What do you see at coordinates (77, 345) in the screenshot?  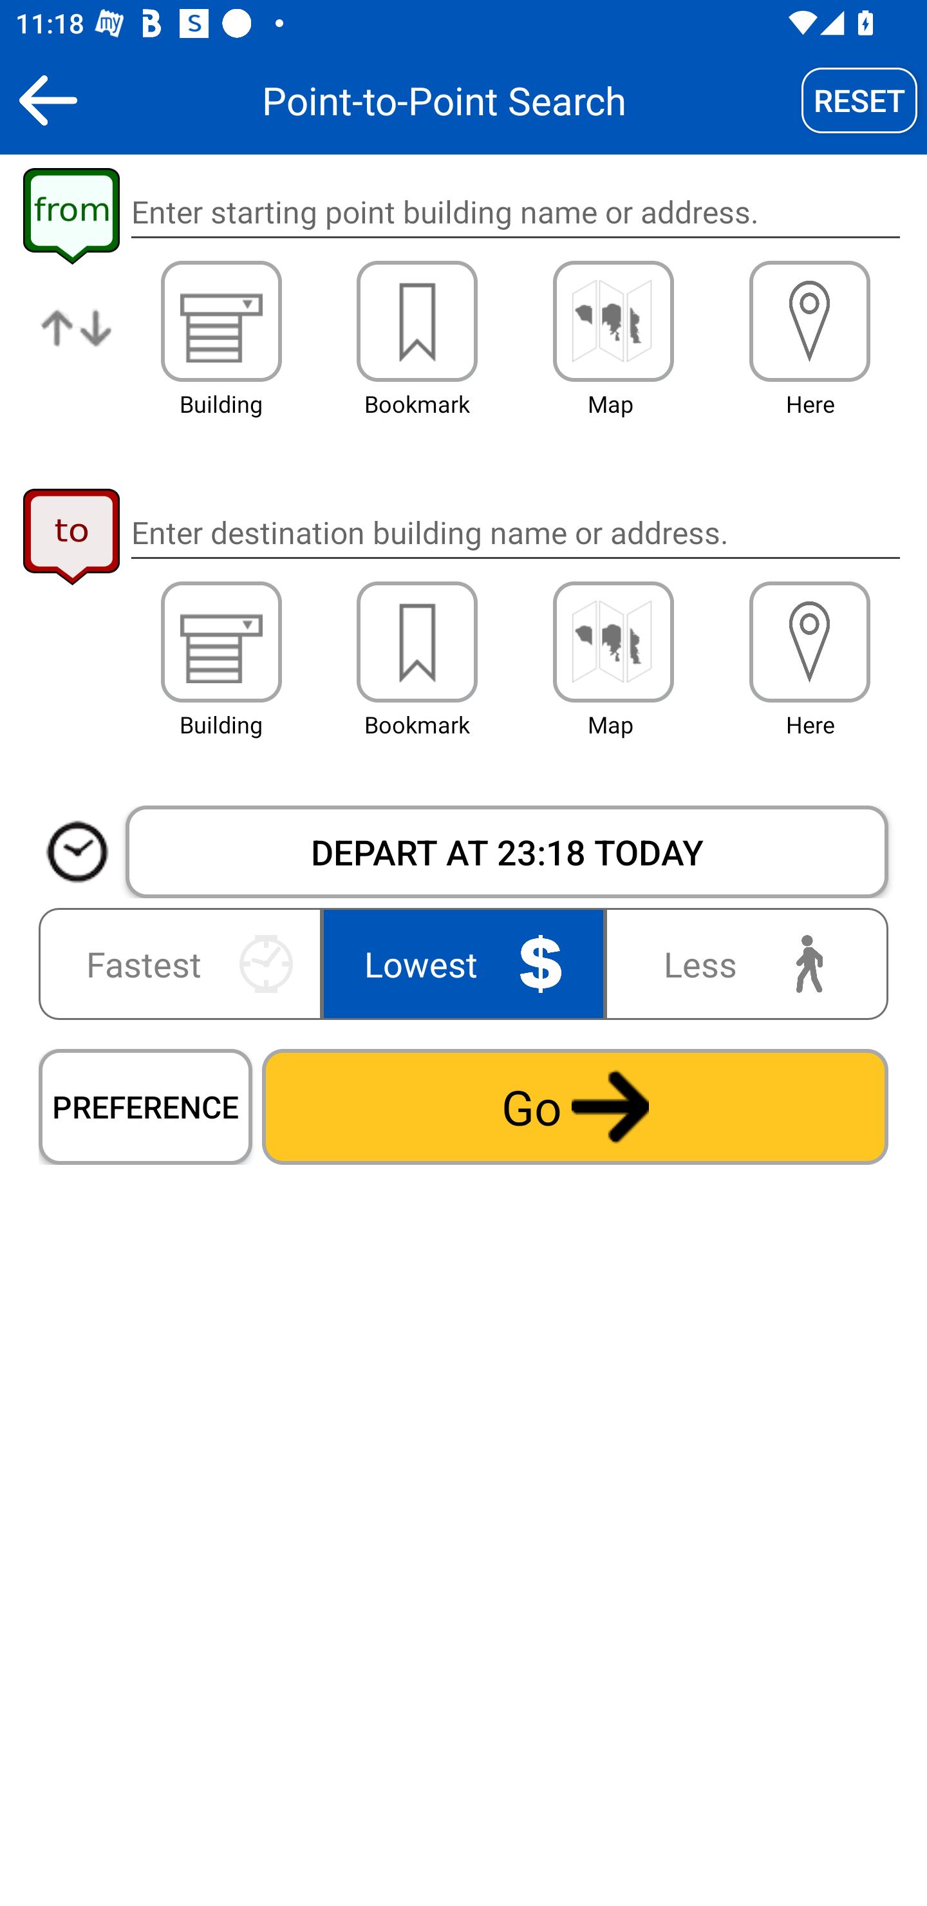 I see `Swap origin and destination` at bounding box center [77, 345].